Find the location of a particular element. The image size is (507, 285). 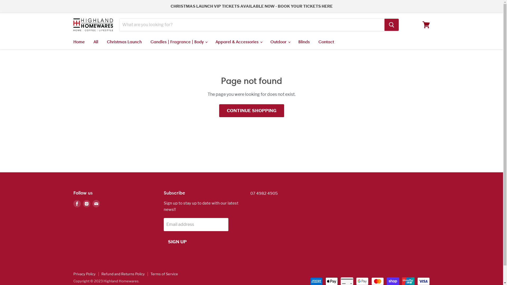

Candles | Fragrance | Body is located at coordinates (179, 42).